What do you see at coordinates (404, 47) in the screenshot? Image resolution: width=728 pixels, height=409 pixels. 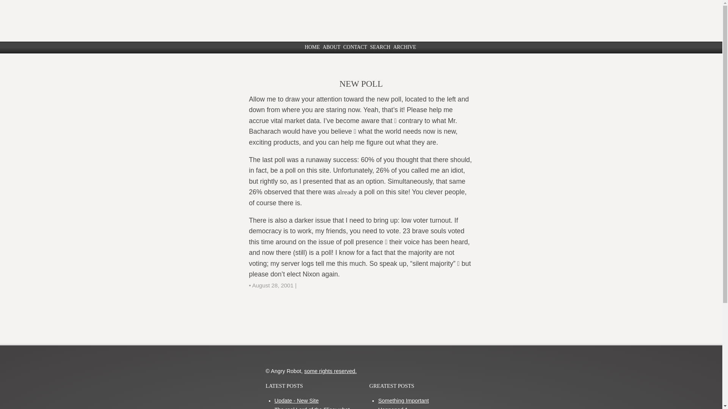 I see `ARCHIVE` at bounding box center [404, 47].